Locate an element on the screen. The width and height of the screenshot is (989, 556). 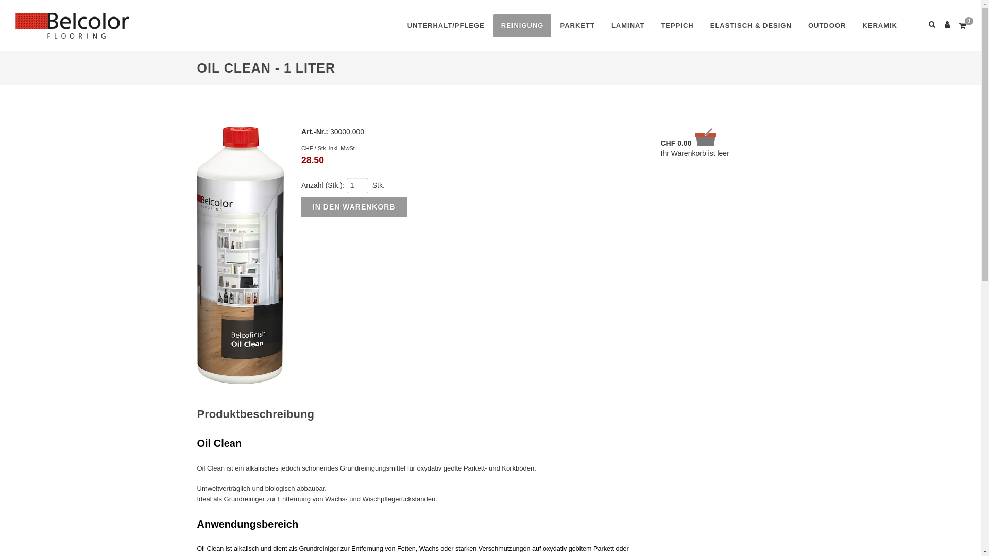
0 is located at coordinates (962, 24).